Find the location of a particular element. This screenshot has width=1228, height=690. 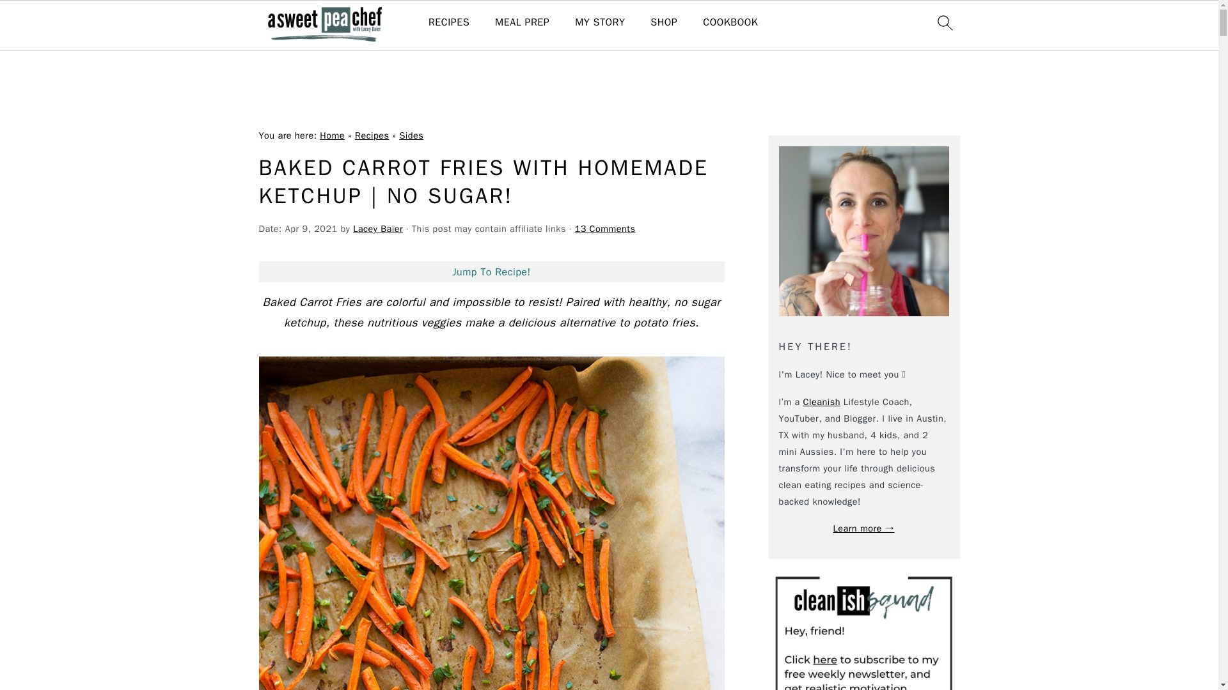

RECIPES is located at coordinates (449, 23).